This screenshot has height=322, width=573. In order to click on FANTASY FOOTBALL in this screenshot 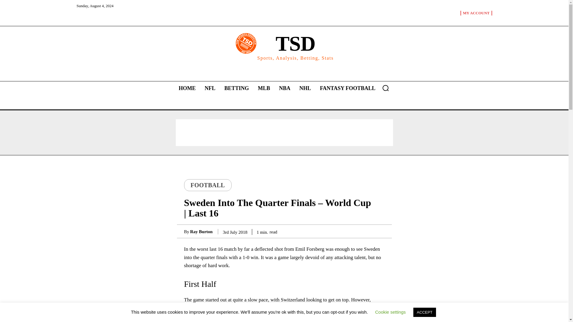, I will do `click(305, 88)`.